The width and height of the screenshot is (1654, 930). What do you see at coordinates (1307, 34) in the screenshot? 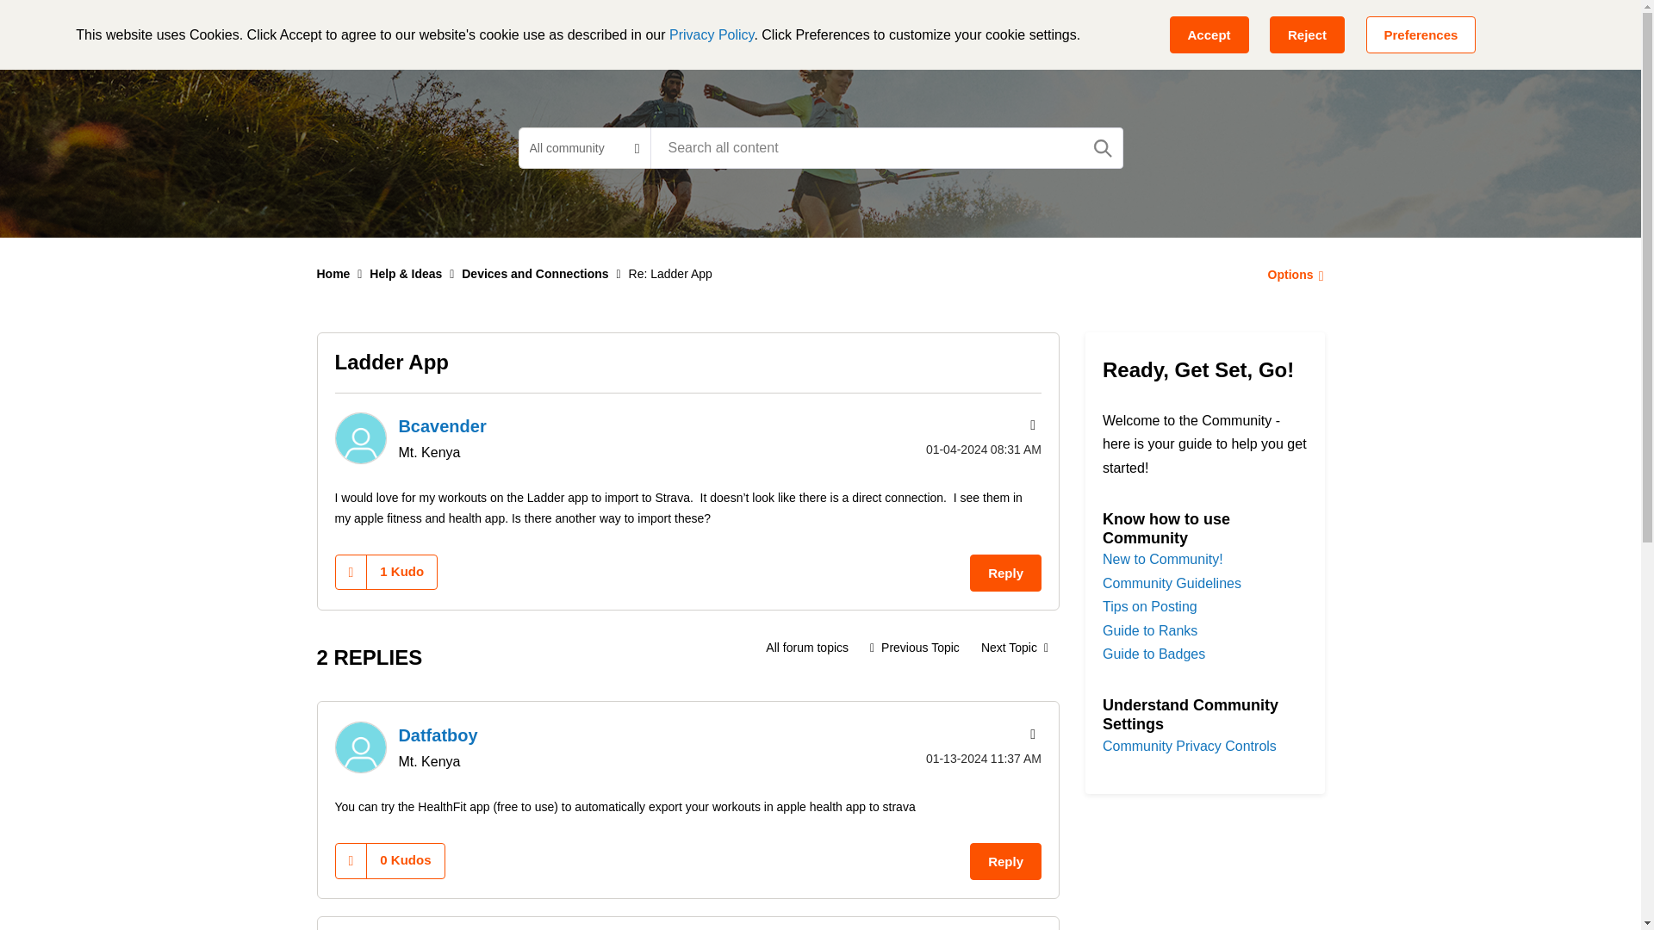
I see `Reject` at bounding box center [1307, 34].